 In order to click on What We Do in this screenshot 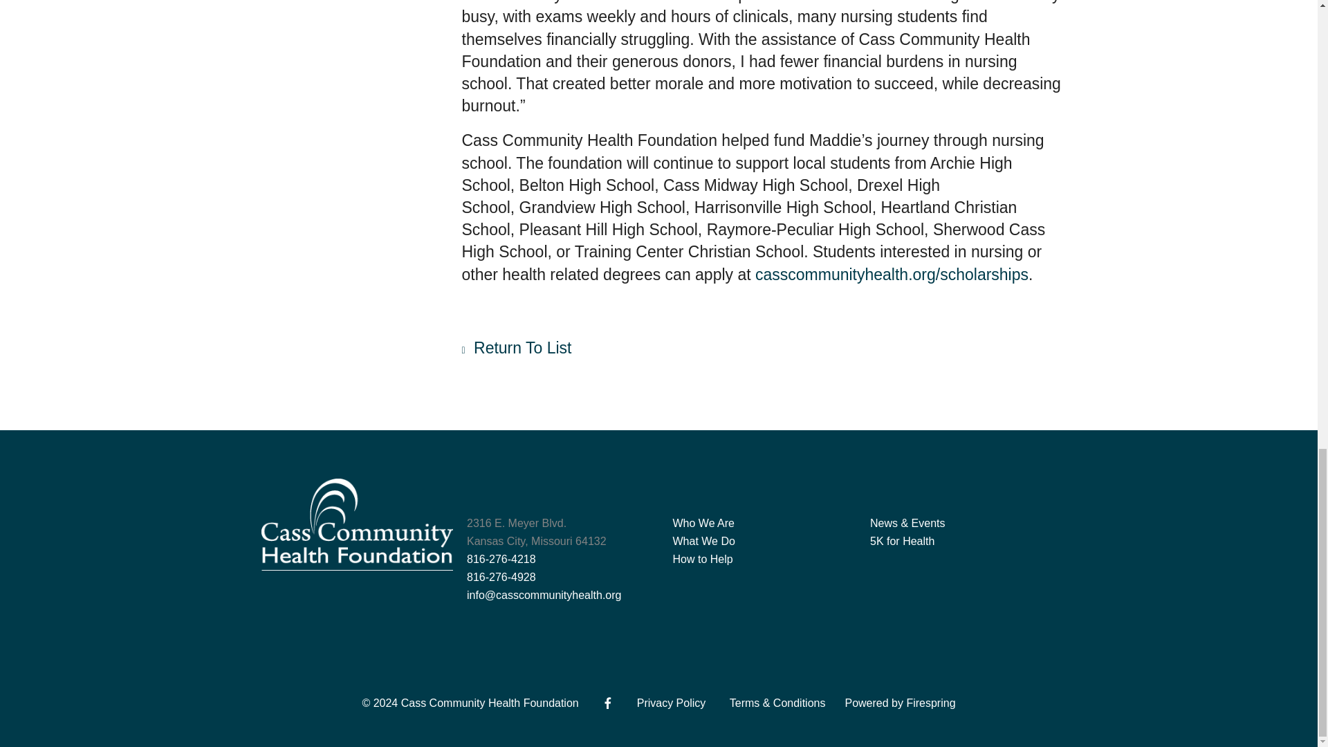, I will do `click(703, 541)`.